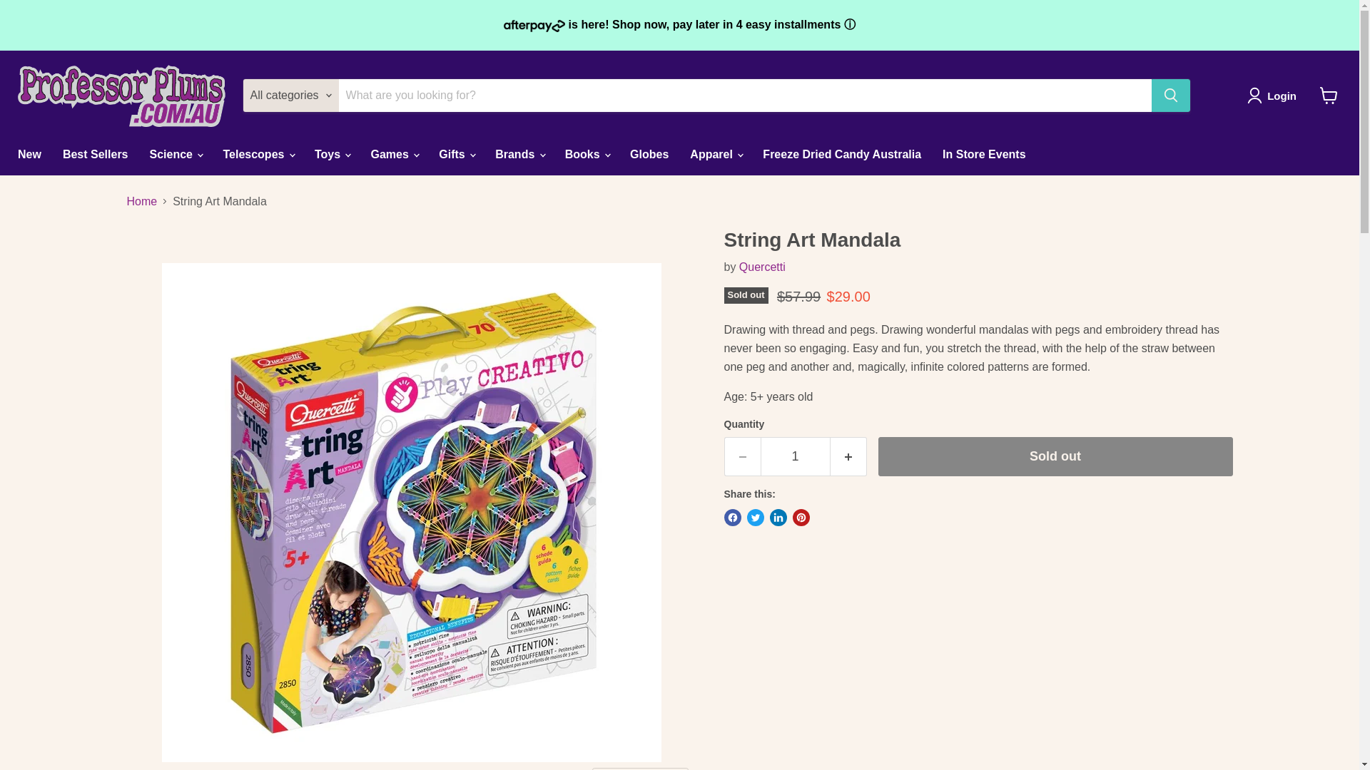 Image resolution: width=1370 pixels, height=770 pixels. I want to click on Best Sellers, so click(96, 154).